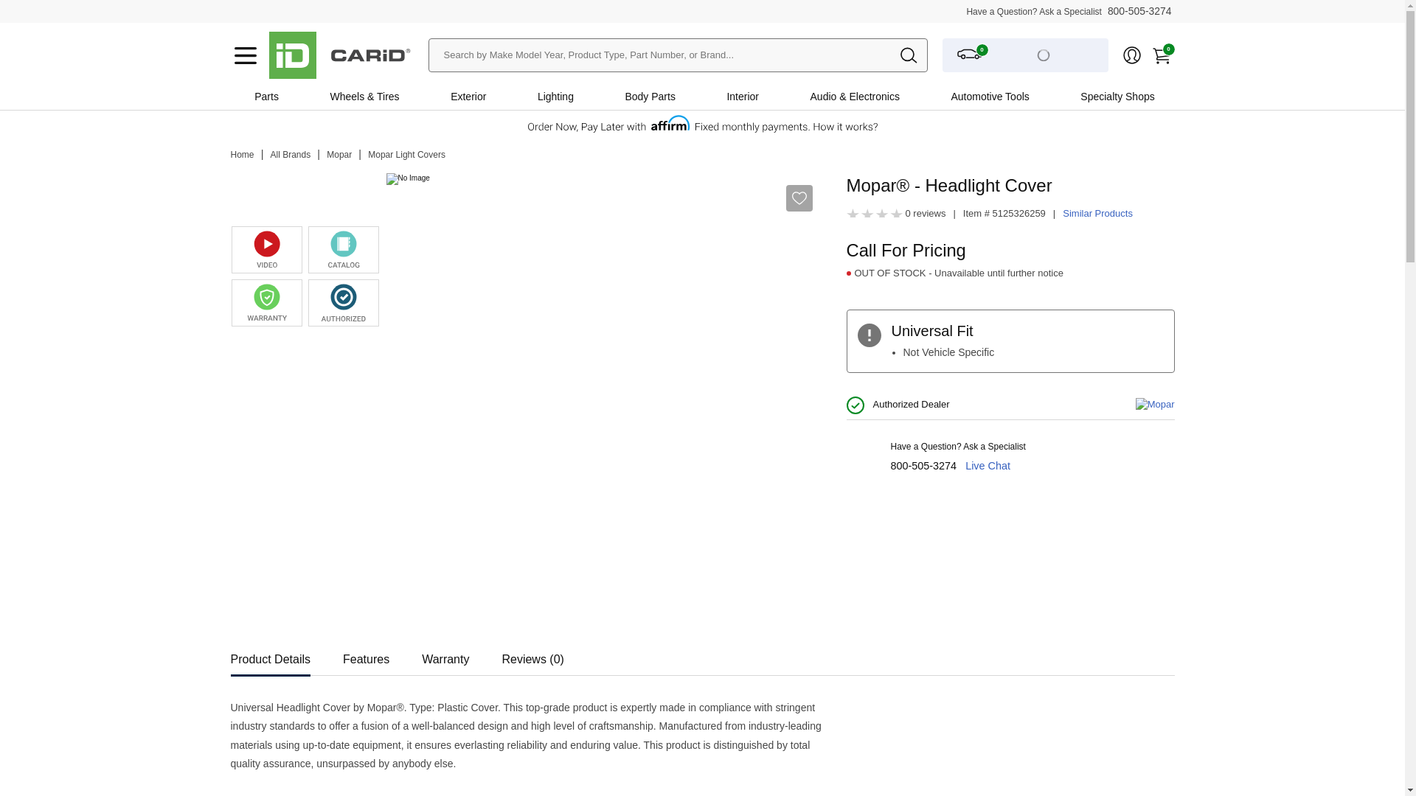  What do you see at coordinates (555, 96) in the screenshot?
I see `Lighting` at bounding box center [555, 96].